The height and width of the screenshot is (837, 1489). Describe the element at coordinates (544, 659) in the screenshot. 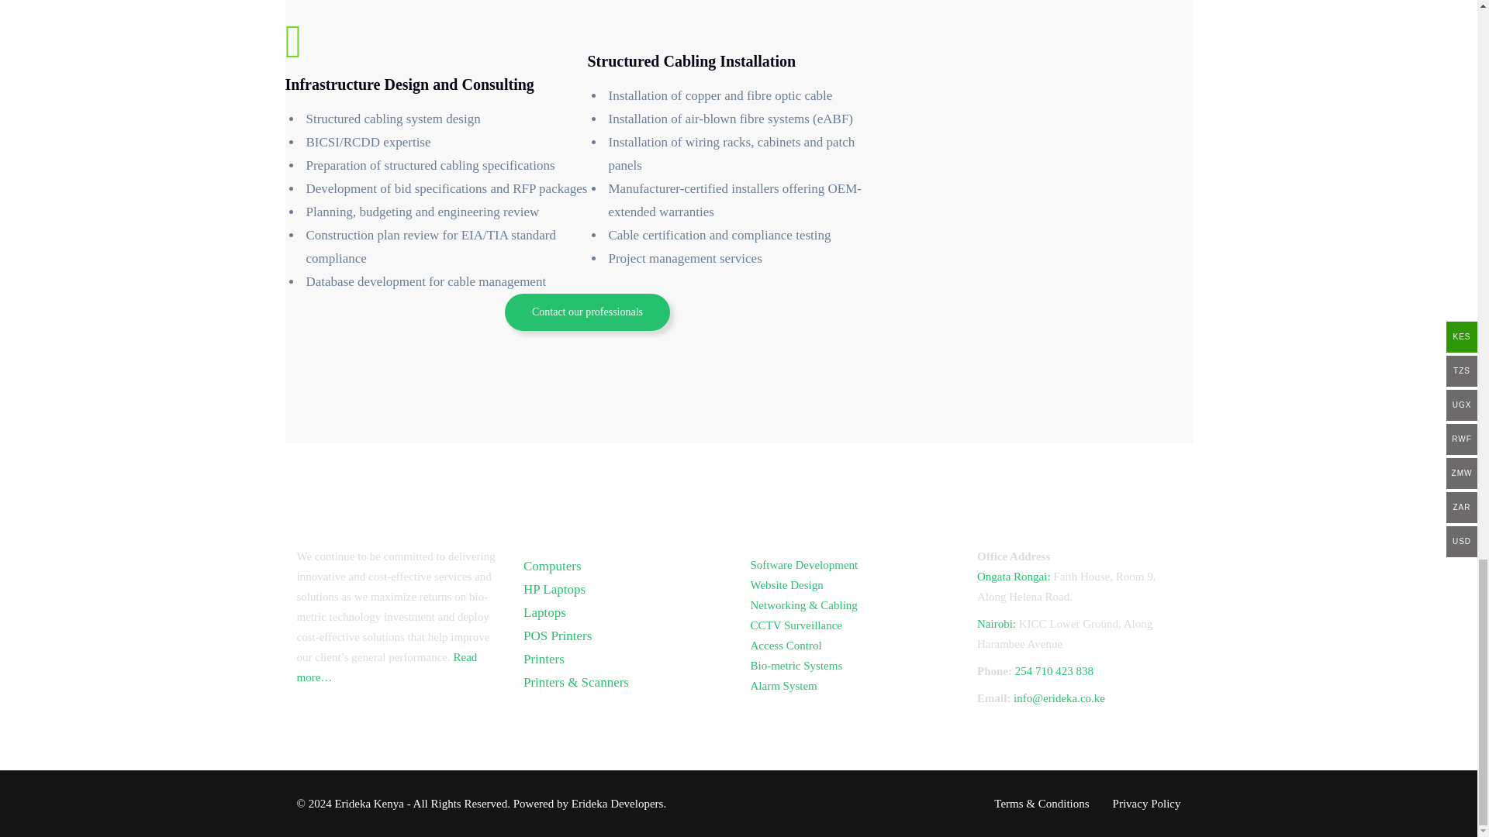

I see `Printers` at that location.